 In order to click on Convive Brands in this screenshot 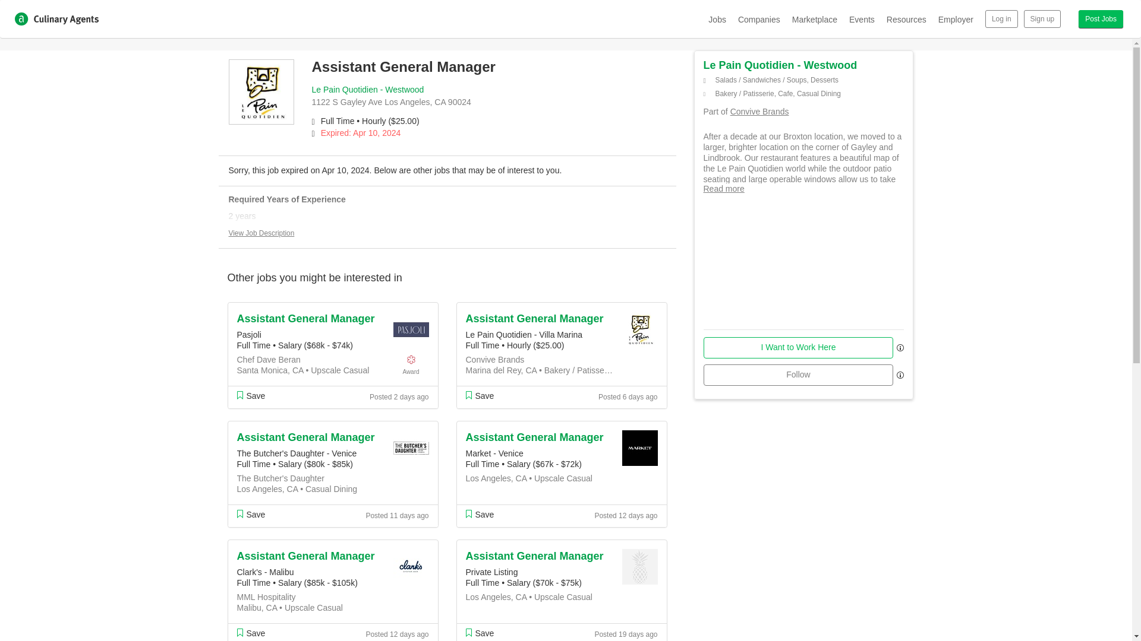, I will do `click(759, 112)`.